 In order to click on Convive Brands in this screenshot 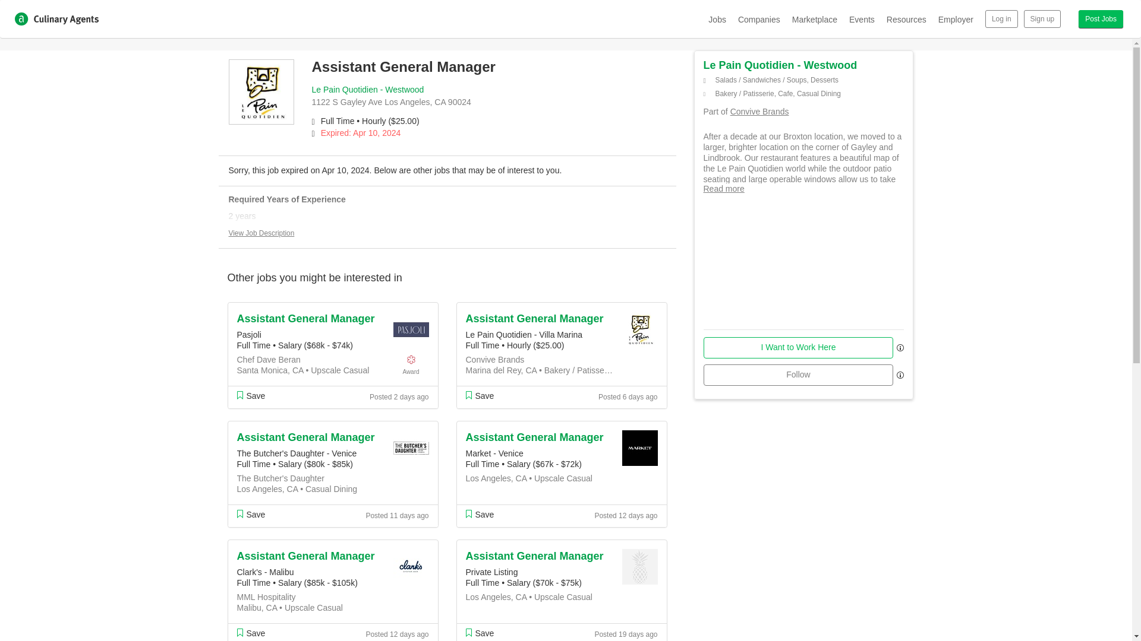, I will do `click(759, 112)`.